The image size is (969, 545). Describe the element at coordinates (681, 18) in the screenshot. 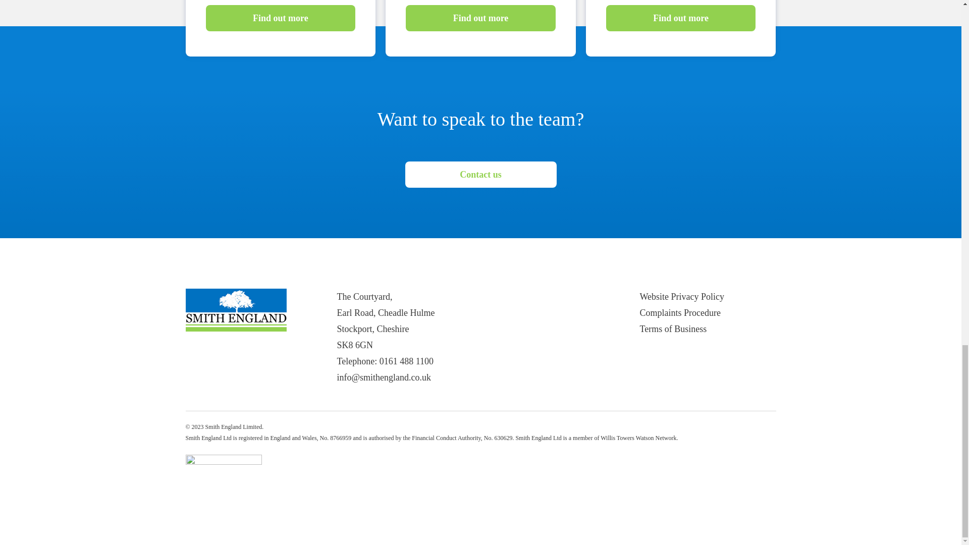

I see `Find out more` at that location.